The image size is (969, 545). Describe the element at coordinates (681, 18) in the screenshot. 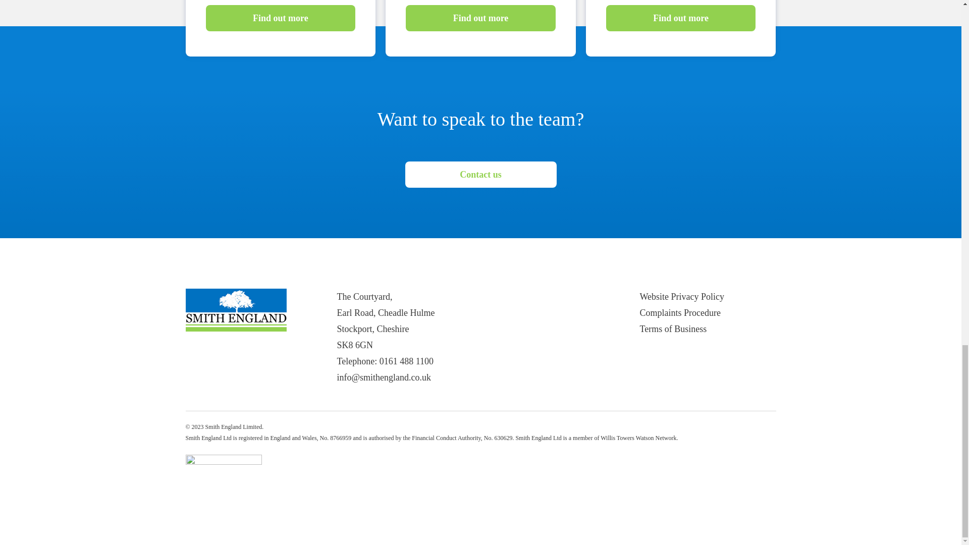

I see `Find out more` at that location.